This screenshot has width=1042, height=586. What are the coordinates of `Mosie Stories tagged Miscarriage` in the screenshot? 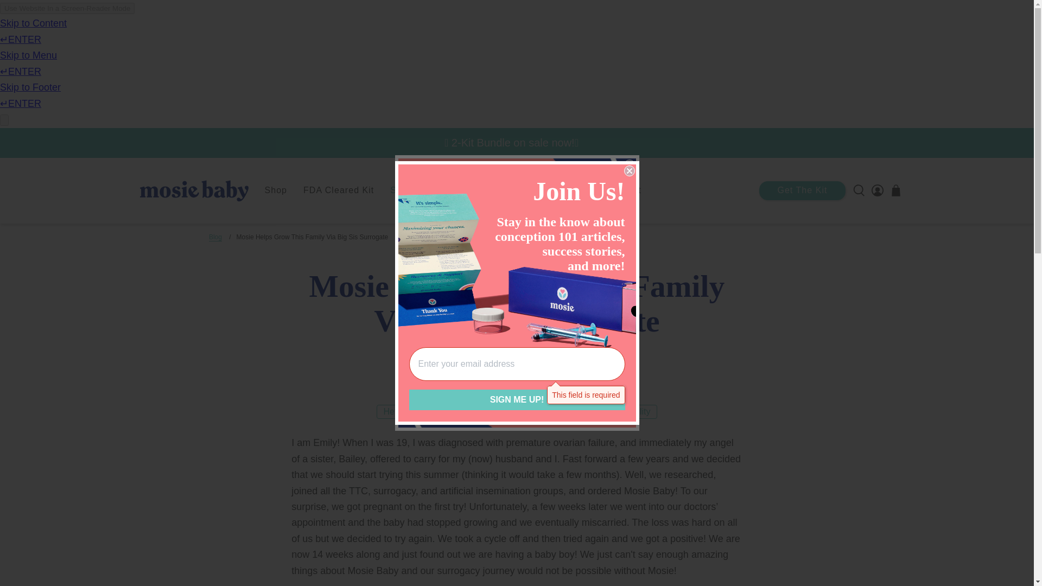 It's located at (457, 412).